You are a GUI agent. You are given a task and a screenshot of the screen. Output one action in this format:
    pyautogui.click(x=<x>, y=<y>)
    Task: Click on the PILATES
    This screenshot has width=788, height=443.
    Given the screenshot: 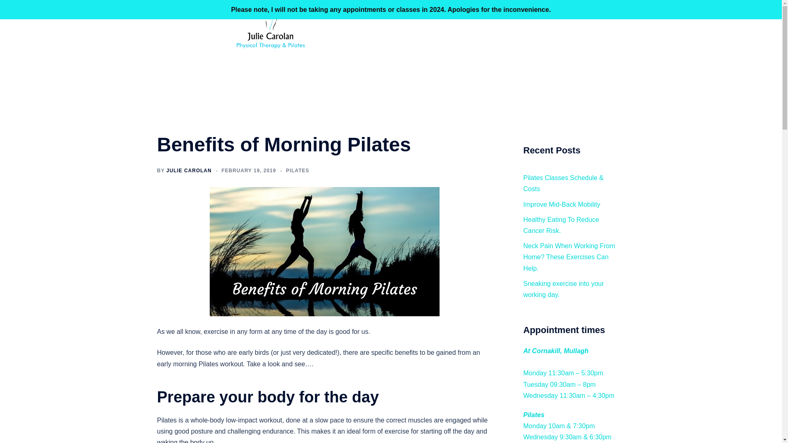 What is the action you would take?
    pyautogui.click(x=298, y=171)
    